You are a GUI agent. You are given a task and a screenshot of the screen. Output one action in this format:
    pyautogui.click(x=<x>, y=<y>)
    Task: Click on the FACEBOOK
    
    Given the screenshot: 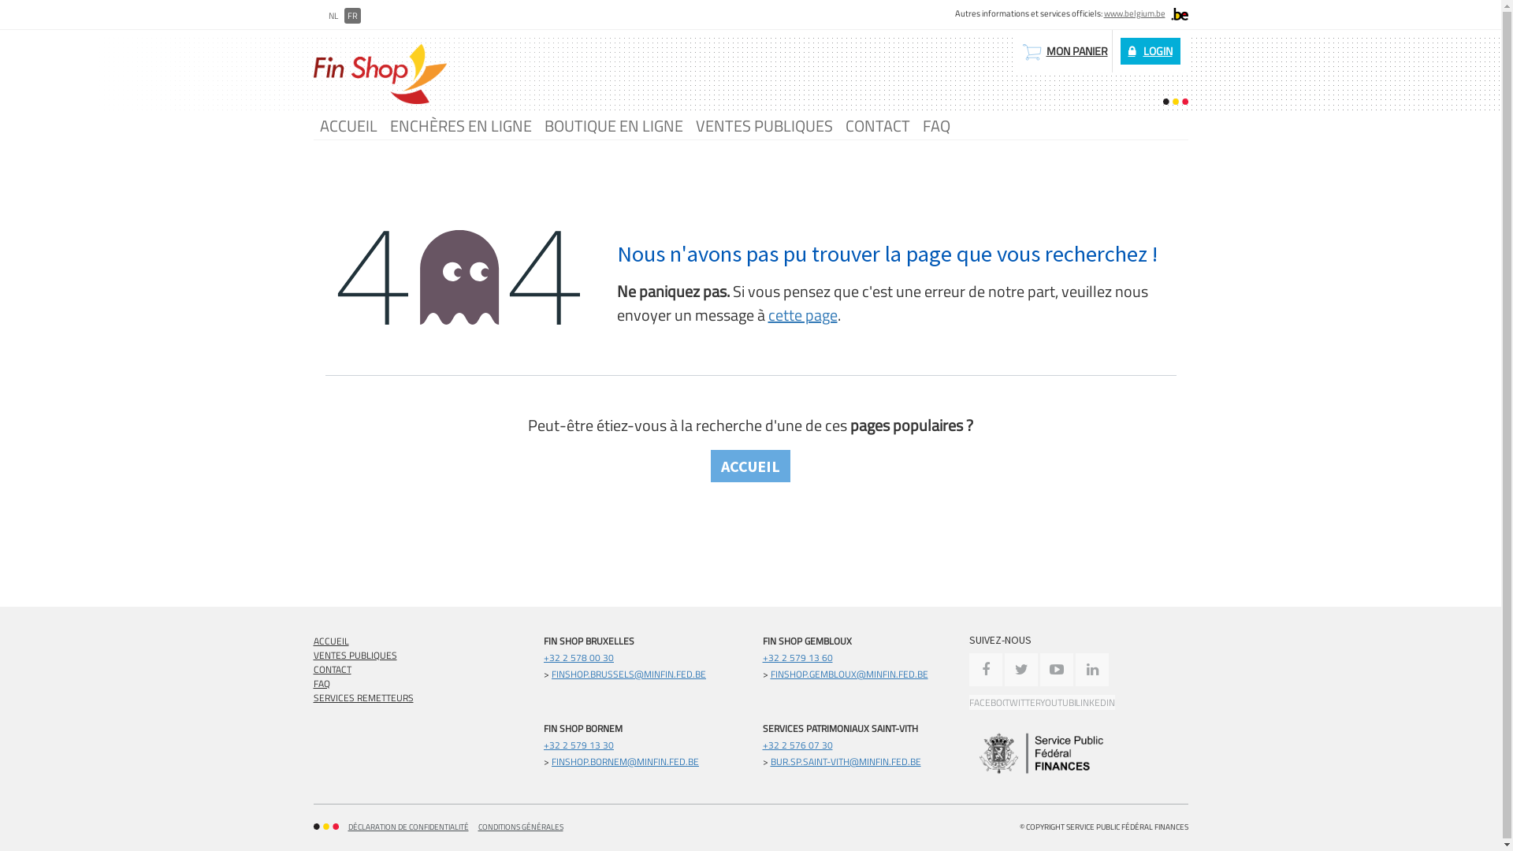 What is the action you would take?
    pyautogui.click(x=991, y=682)
    